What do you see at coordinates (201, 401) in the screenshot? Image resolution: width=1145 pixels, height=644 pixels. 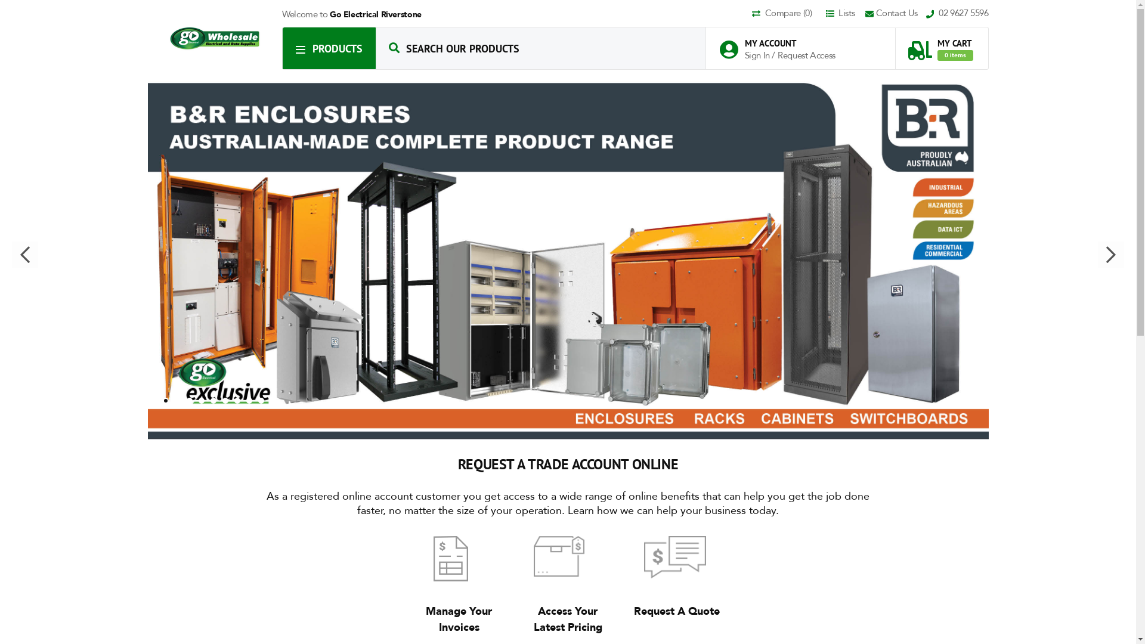 I see `5` at bounding box center [201, 401].